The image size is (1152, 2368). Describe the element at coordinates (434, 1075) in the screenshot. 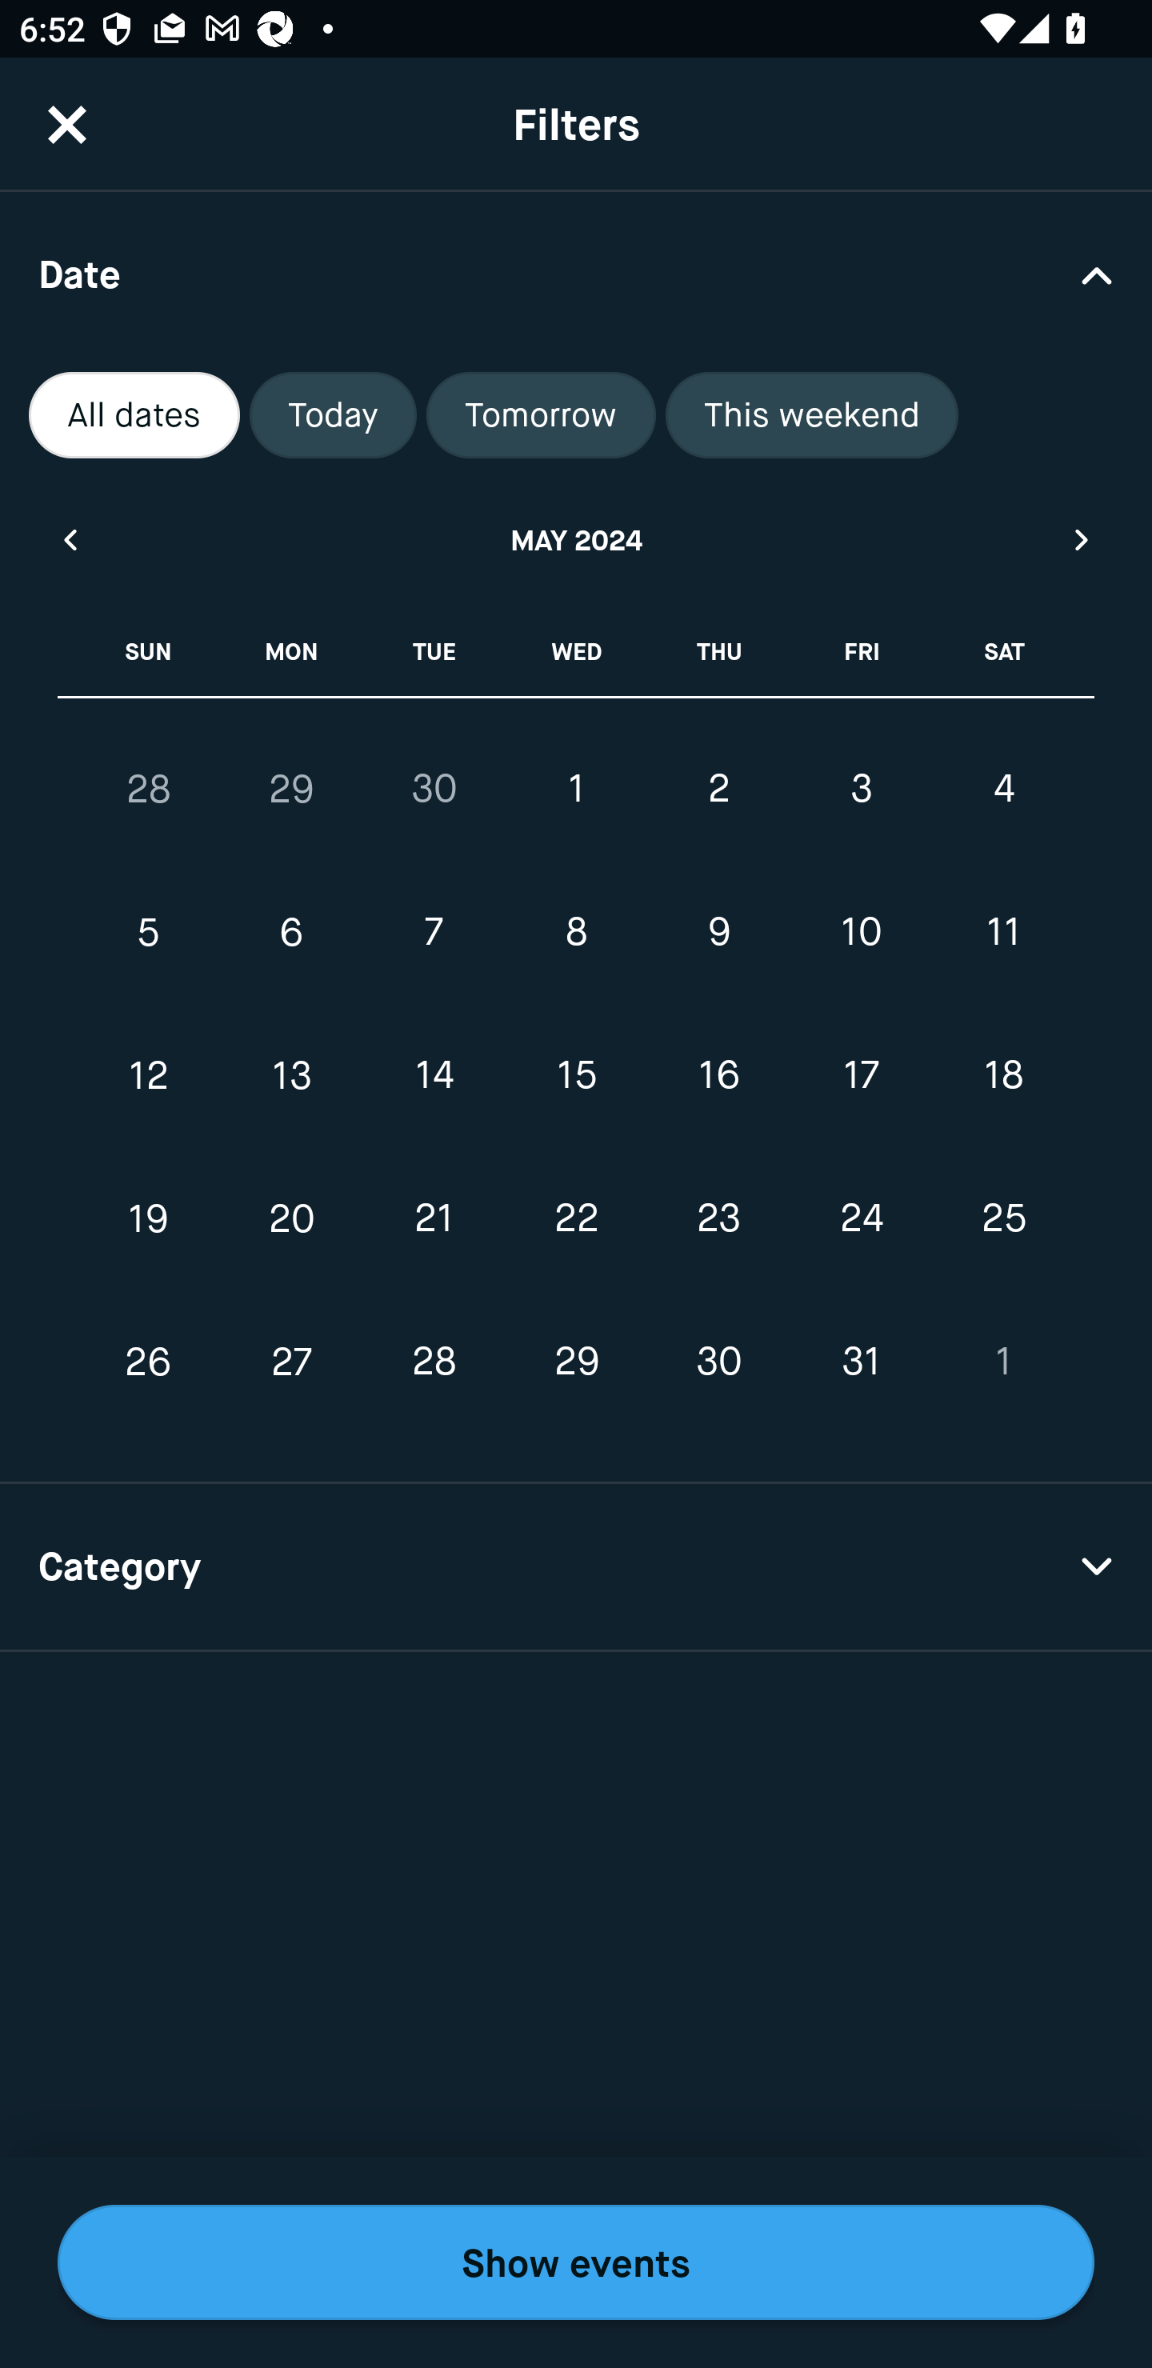

I see `14` at that location.